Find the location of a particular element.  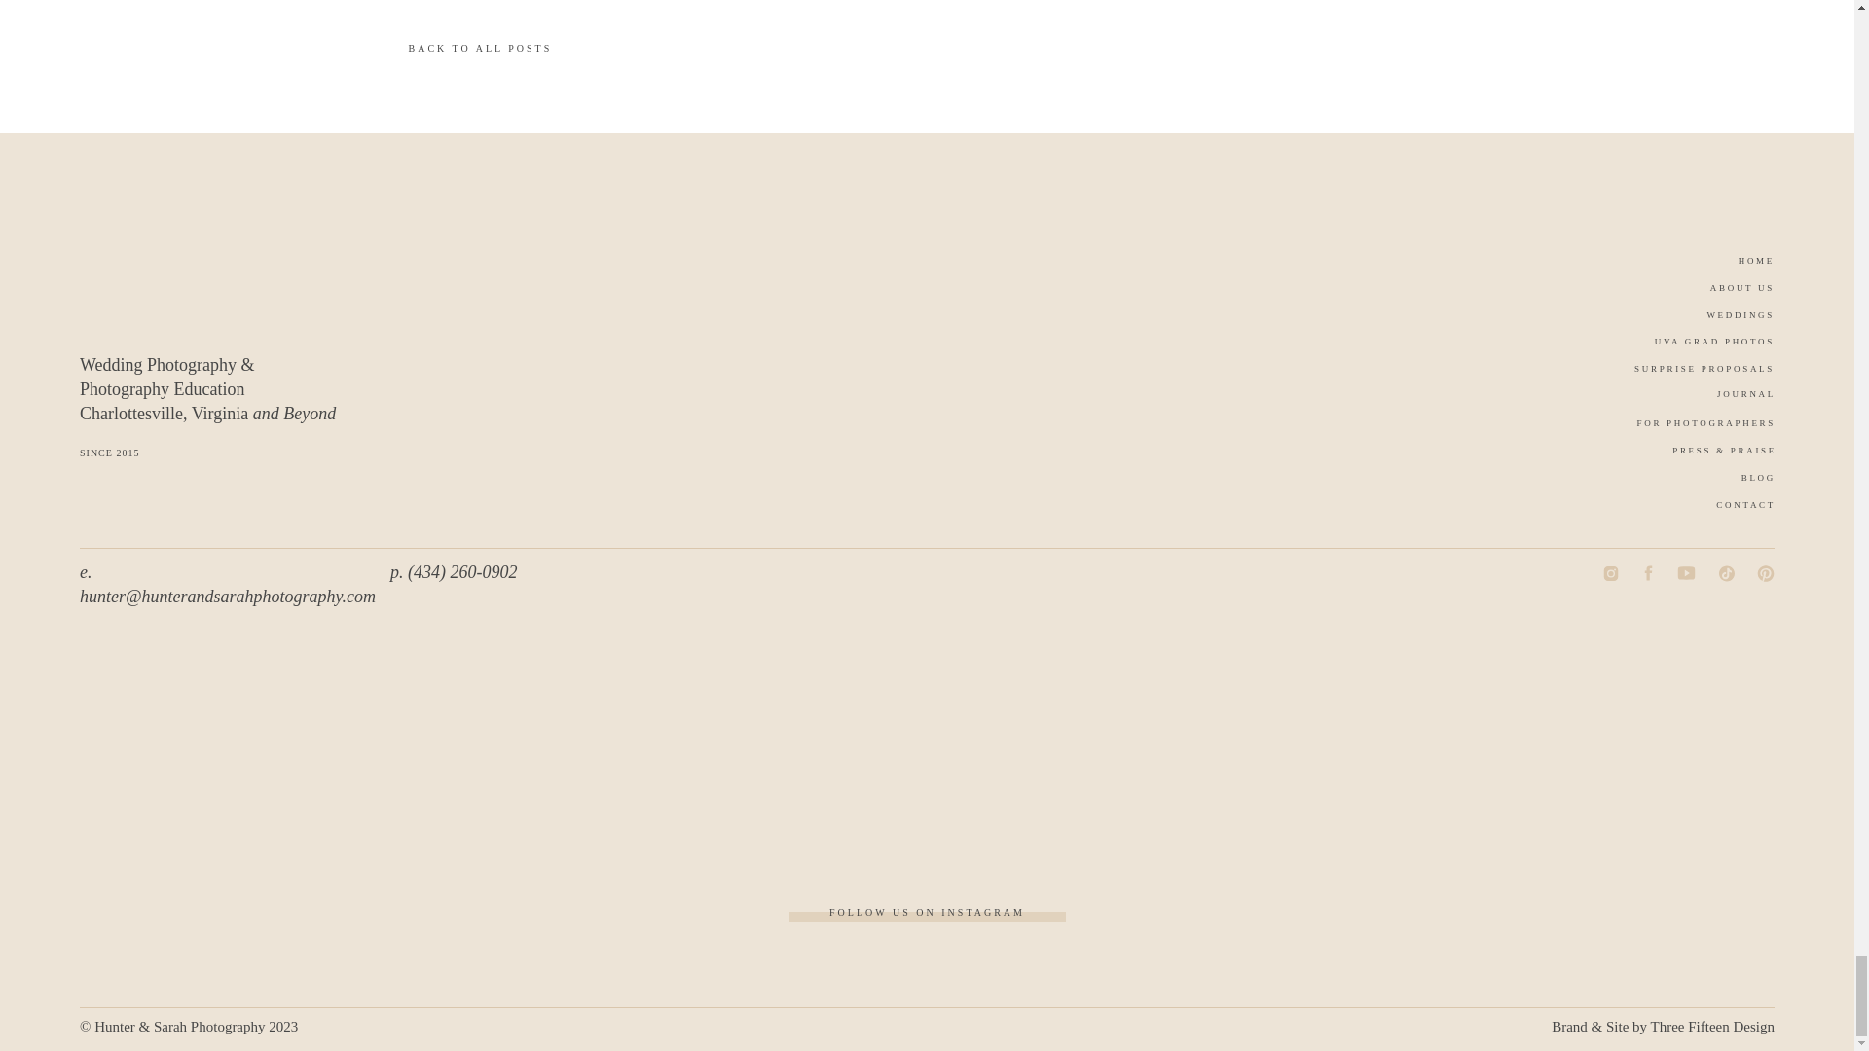

FOLLOW US ON INSTAGRAM is located at coordinates (927, 913).